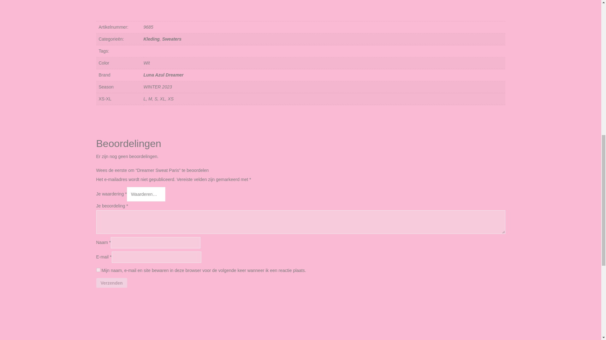  Describe the element at coordinates (111, 283) in the screenshot. I see `Verzenden` at that location.